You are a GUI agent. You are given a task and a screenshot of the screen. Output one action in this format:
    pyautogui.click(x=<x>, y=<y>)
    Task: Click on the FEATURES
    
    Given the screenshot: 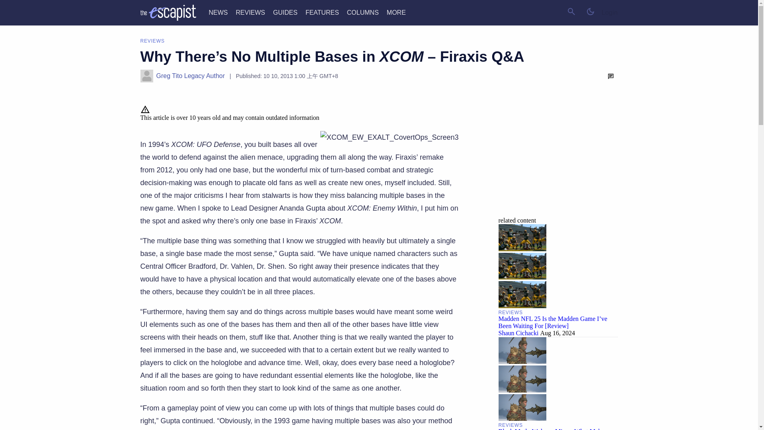 What is the action you would take?
    pyautogui.click(x=322, y=12)
    